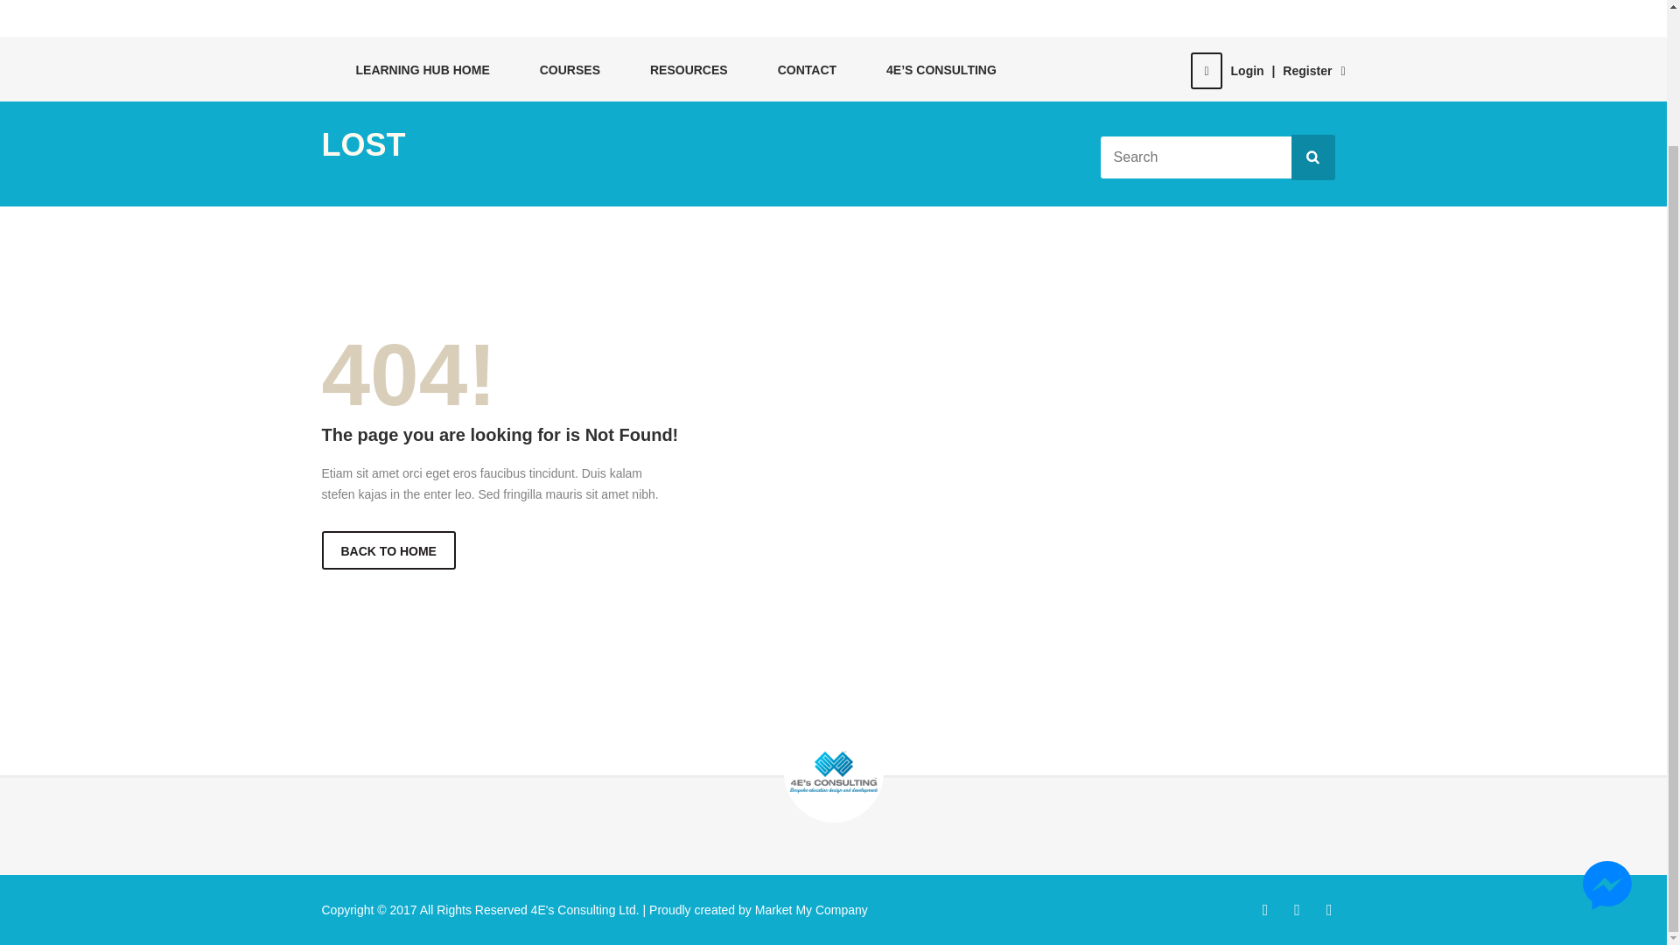 Image resolution: width=1680 pixels, height=945 pixels. I want to click on  Market My Company, so click(809, 908).